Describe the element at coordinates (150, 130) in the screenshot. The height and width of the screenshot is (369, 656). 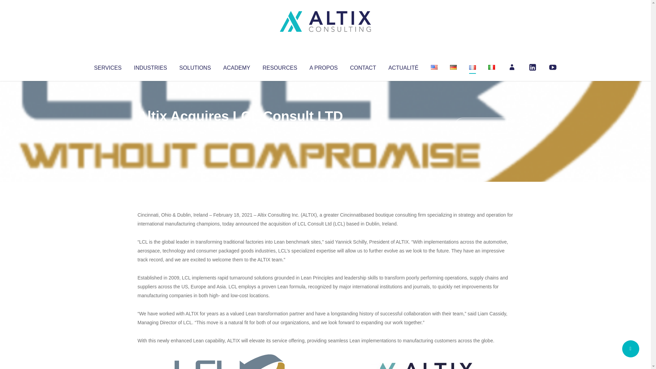
I see `Articles par Altix` at that location.